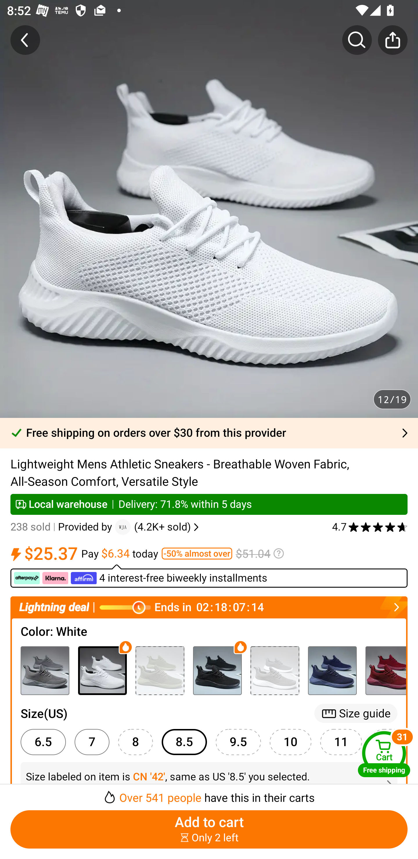  What do you see at coordinates (25, 40) in the screenshot?
I see `Back` at bounding box center [25, 40].